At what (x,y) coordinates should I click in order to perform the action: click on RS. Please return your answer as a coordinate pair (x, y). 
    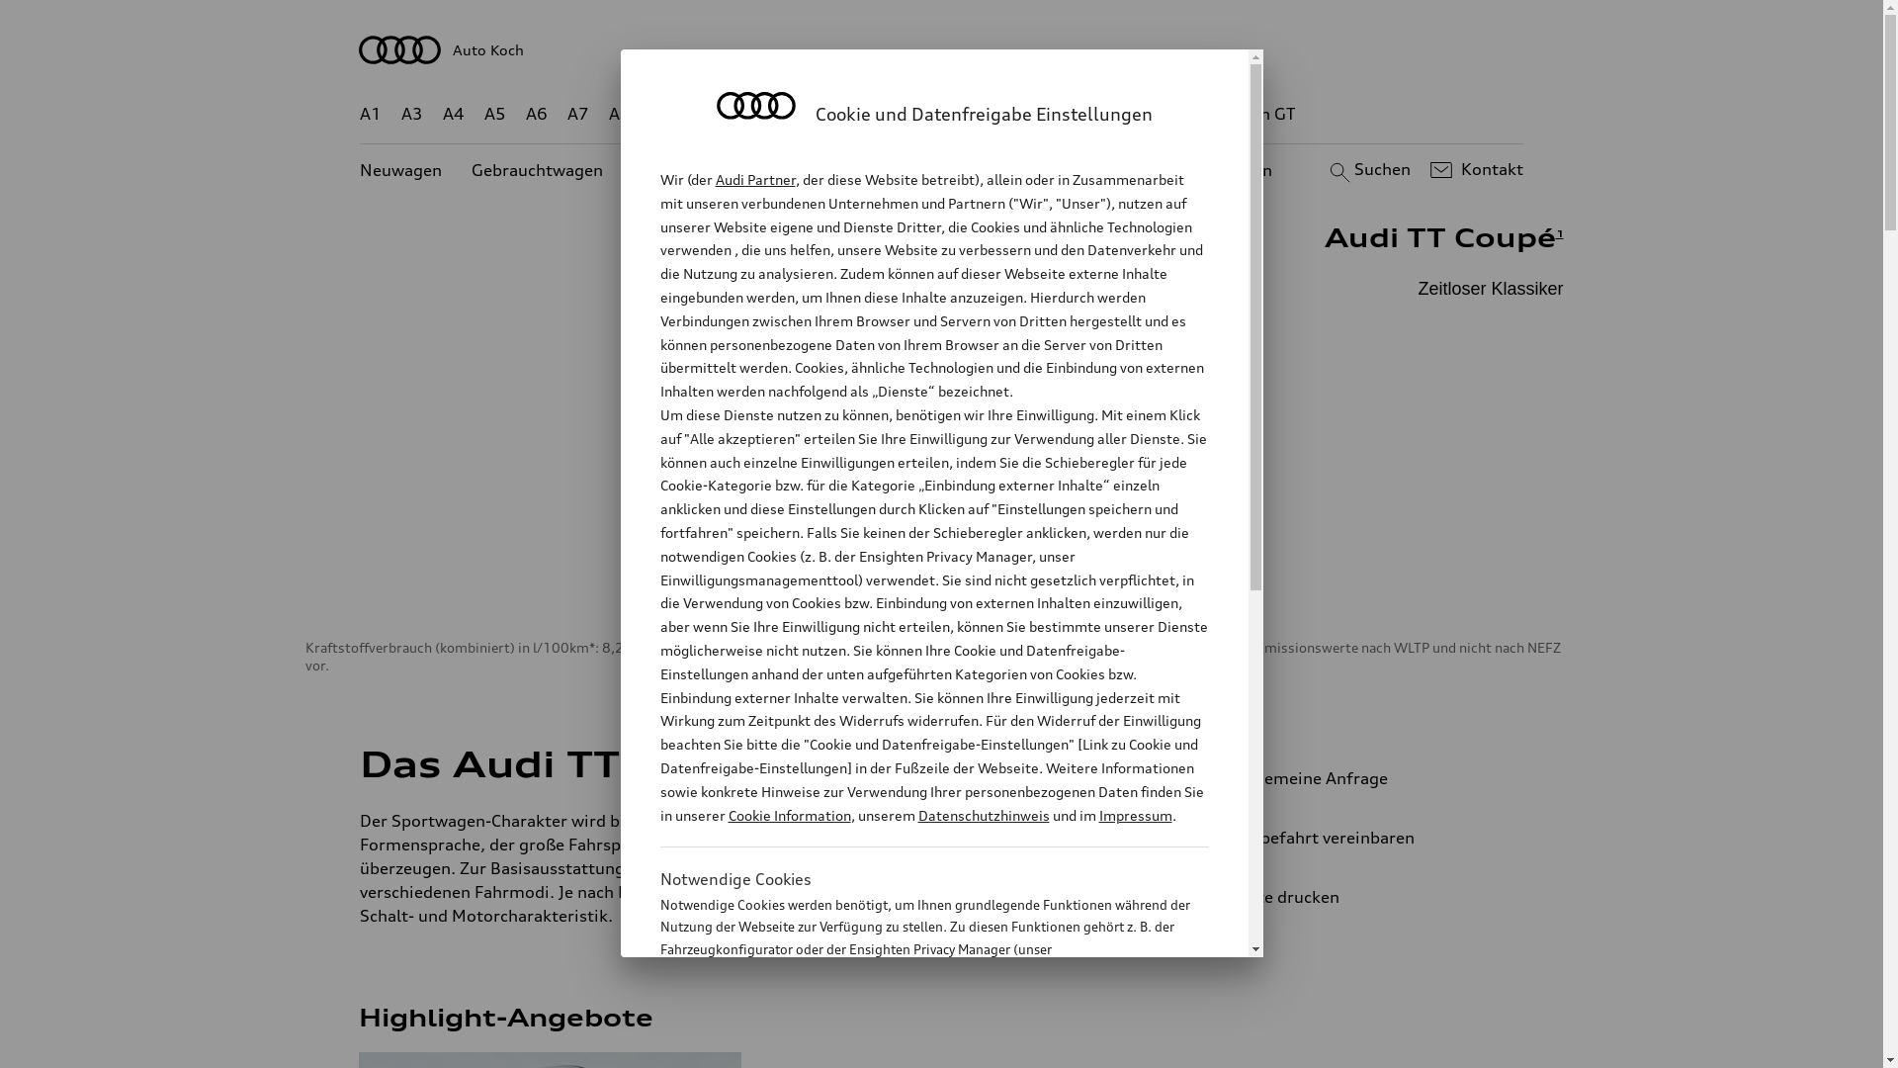
    Looking at the image, I should click on (1123, 115).